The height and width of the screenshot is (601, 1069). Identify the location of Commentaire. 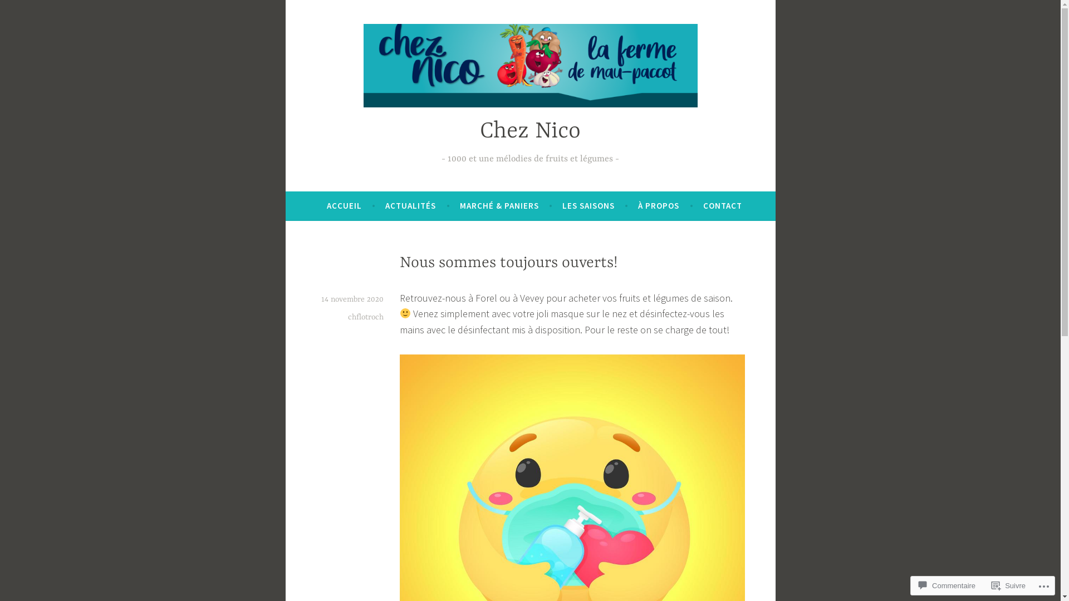
(947, 585).